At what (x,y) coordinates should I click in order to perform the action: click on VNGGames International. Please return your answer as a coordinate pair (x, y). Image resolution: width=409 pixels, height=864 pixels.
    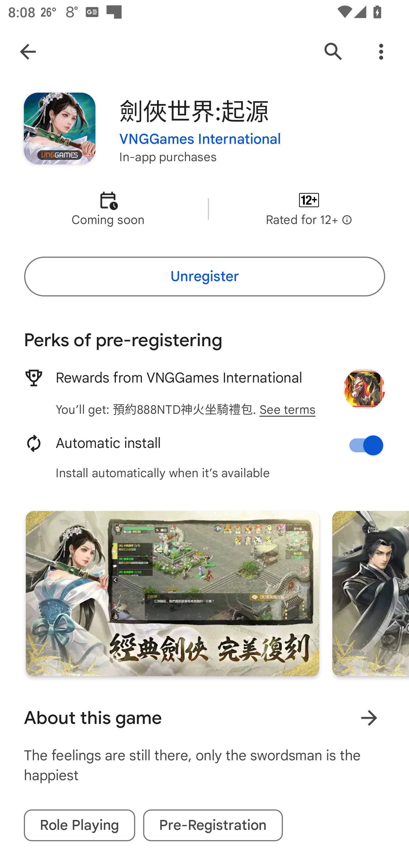
    Looking at the image, I should click on (200, 139).